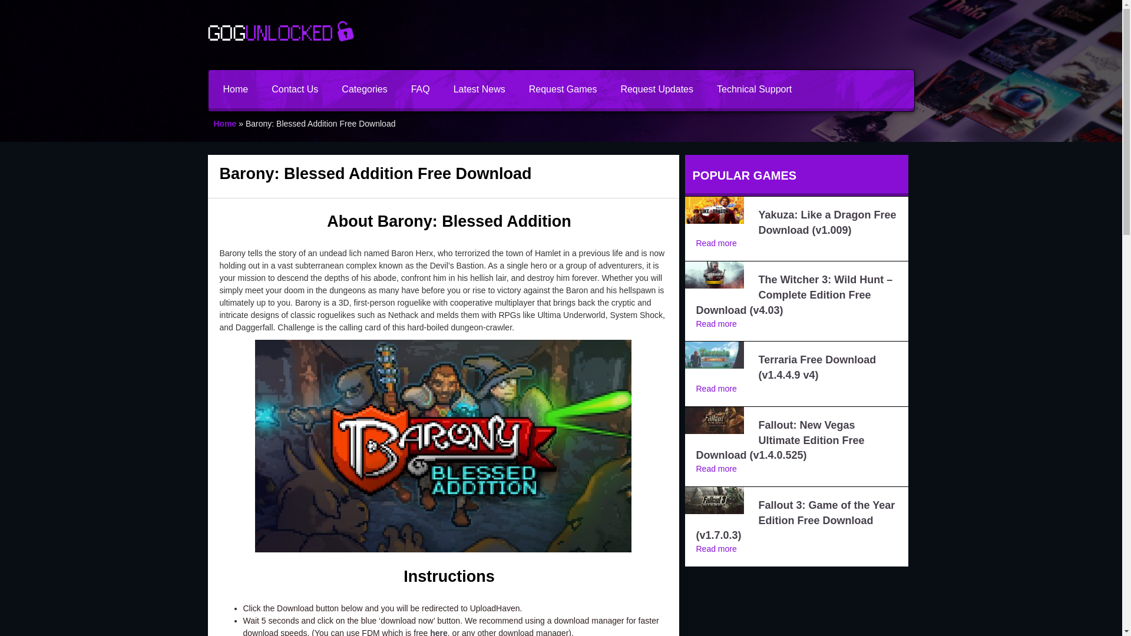  What do you see at coordinates (716, 469) in the screenshot?
I see `Read more` at bounding box center [716, 469].